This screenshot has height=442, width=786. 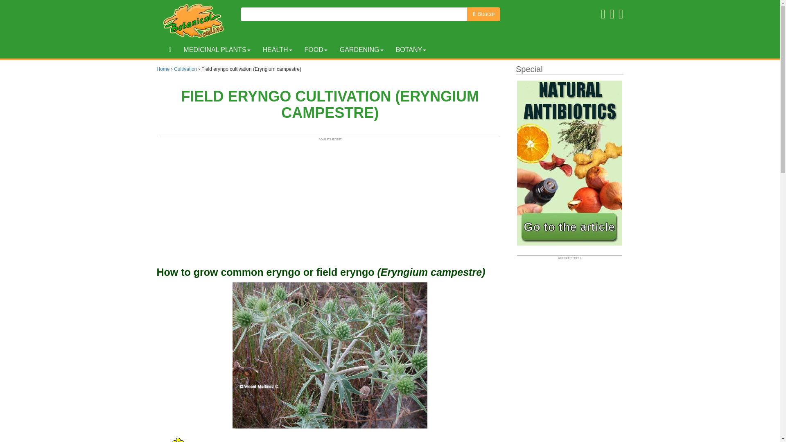 What do you see at coordinates (278, 50) in the screenshot?
I see `HEALTH` at bounding box center [278, 50].